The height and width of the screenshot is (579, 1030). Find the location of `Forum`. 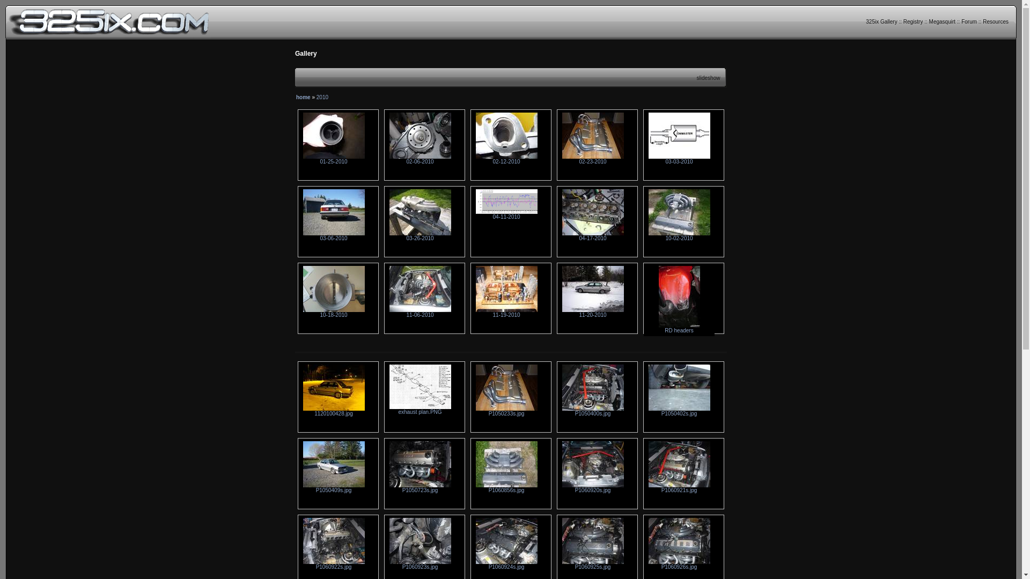

Forum is located at coordinates (969, 21).